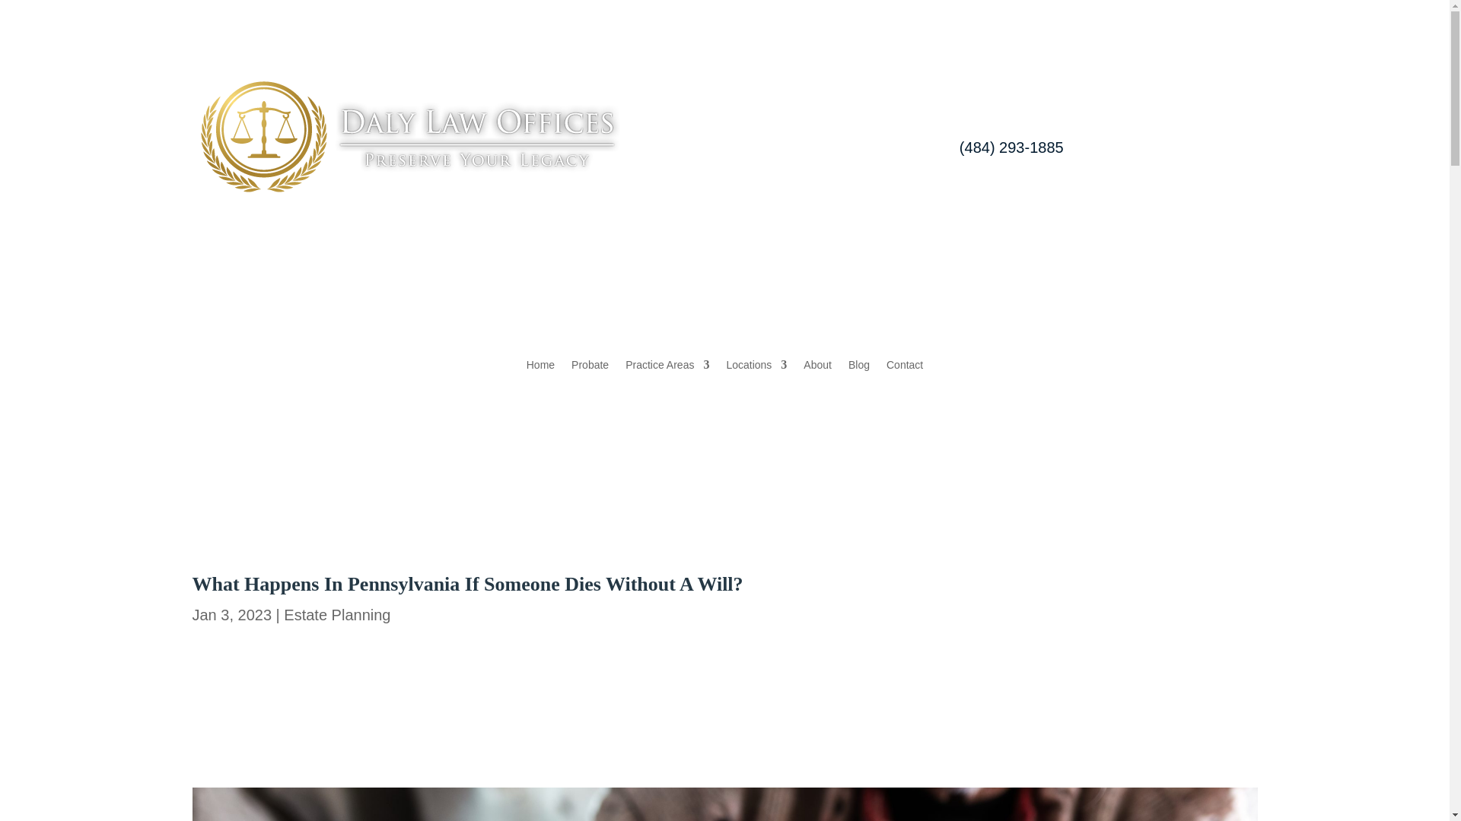  I want to click on Probate, so click(590, 372).